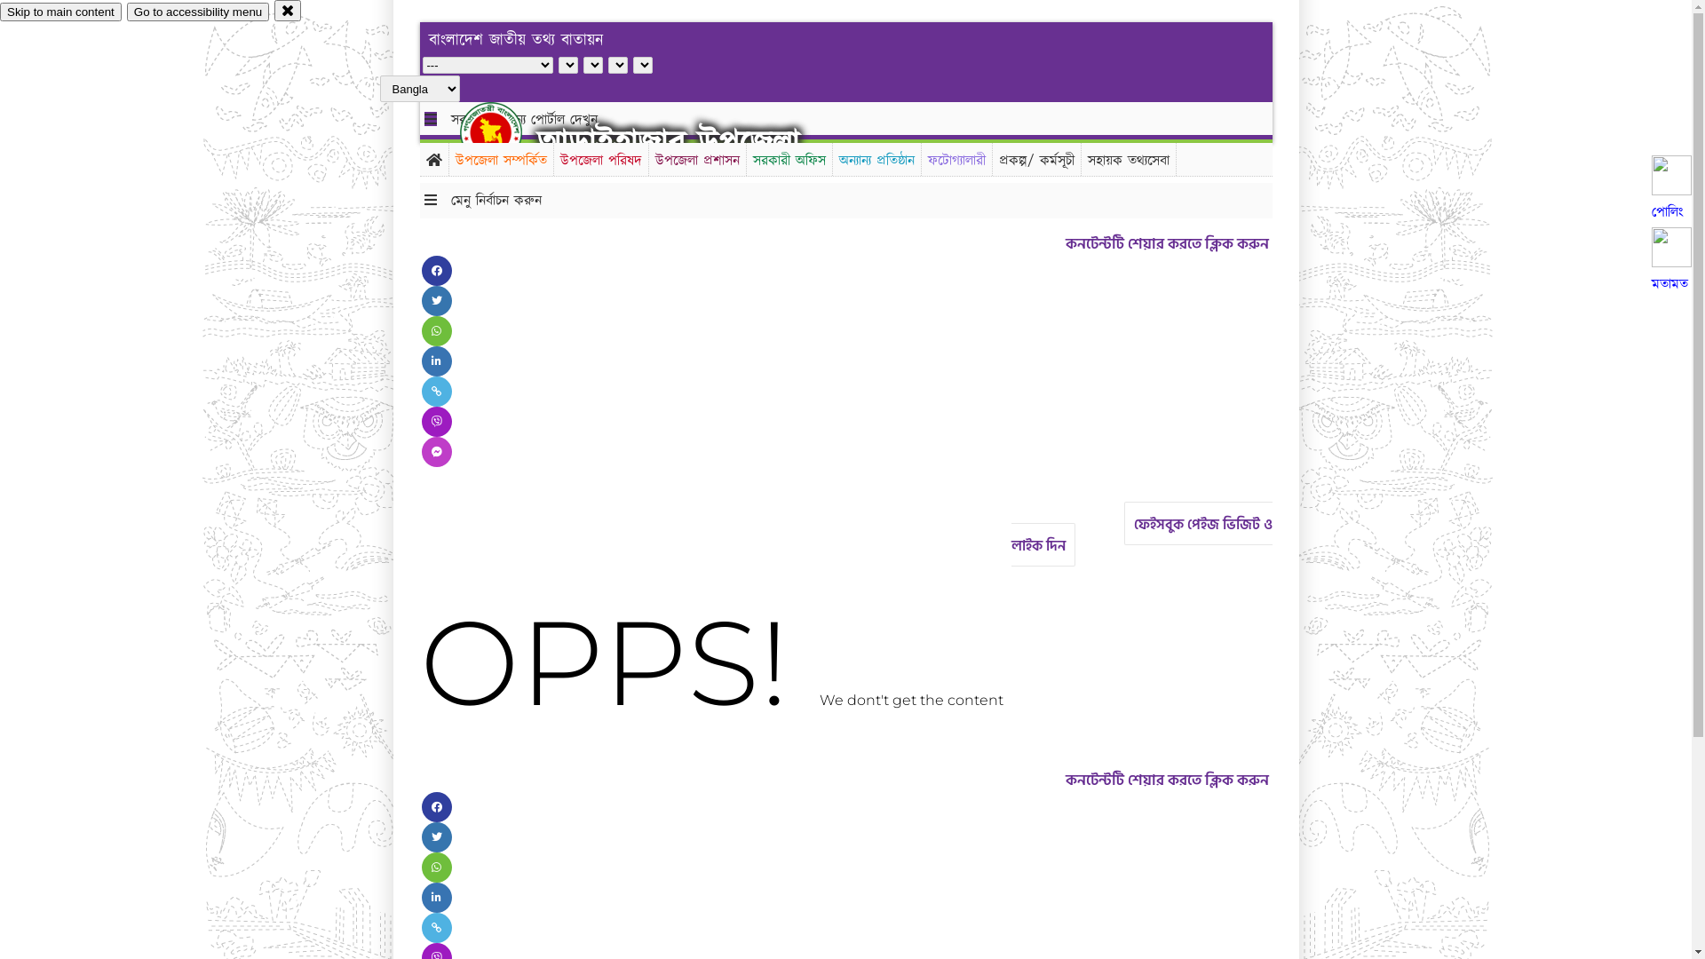 Image resolution: width=1705 pixels, height=959 pixels. Describe the element at coordinates (198, 12) in the screenshot. I see `Go to accessibility menu` at that location.